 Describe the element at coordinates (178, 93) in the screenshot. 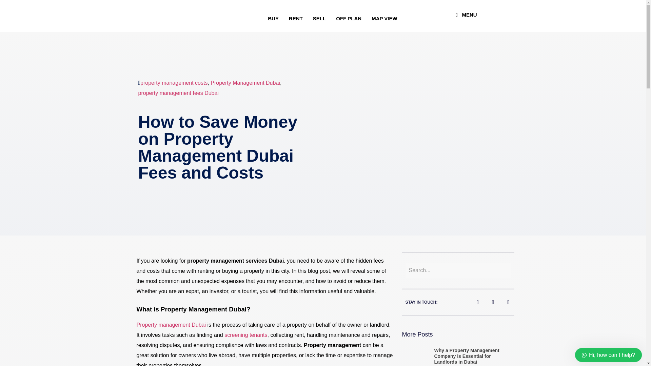

I see `property management fees Dubai` at that location.